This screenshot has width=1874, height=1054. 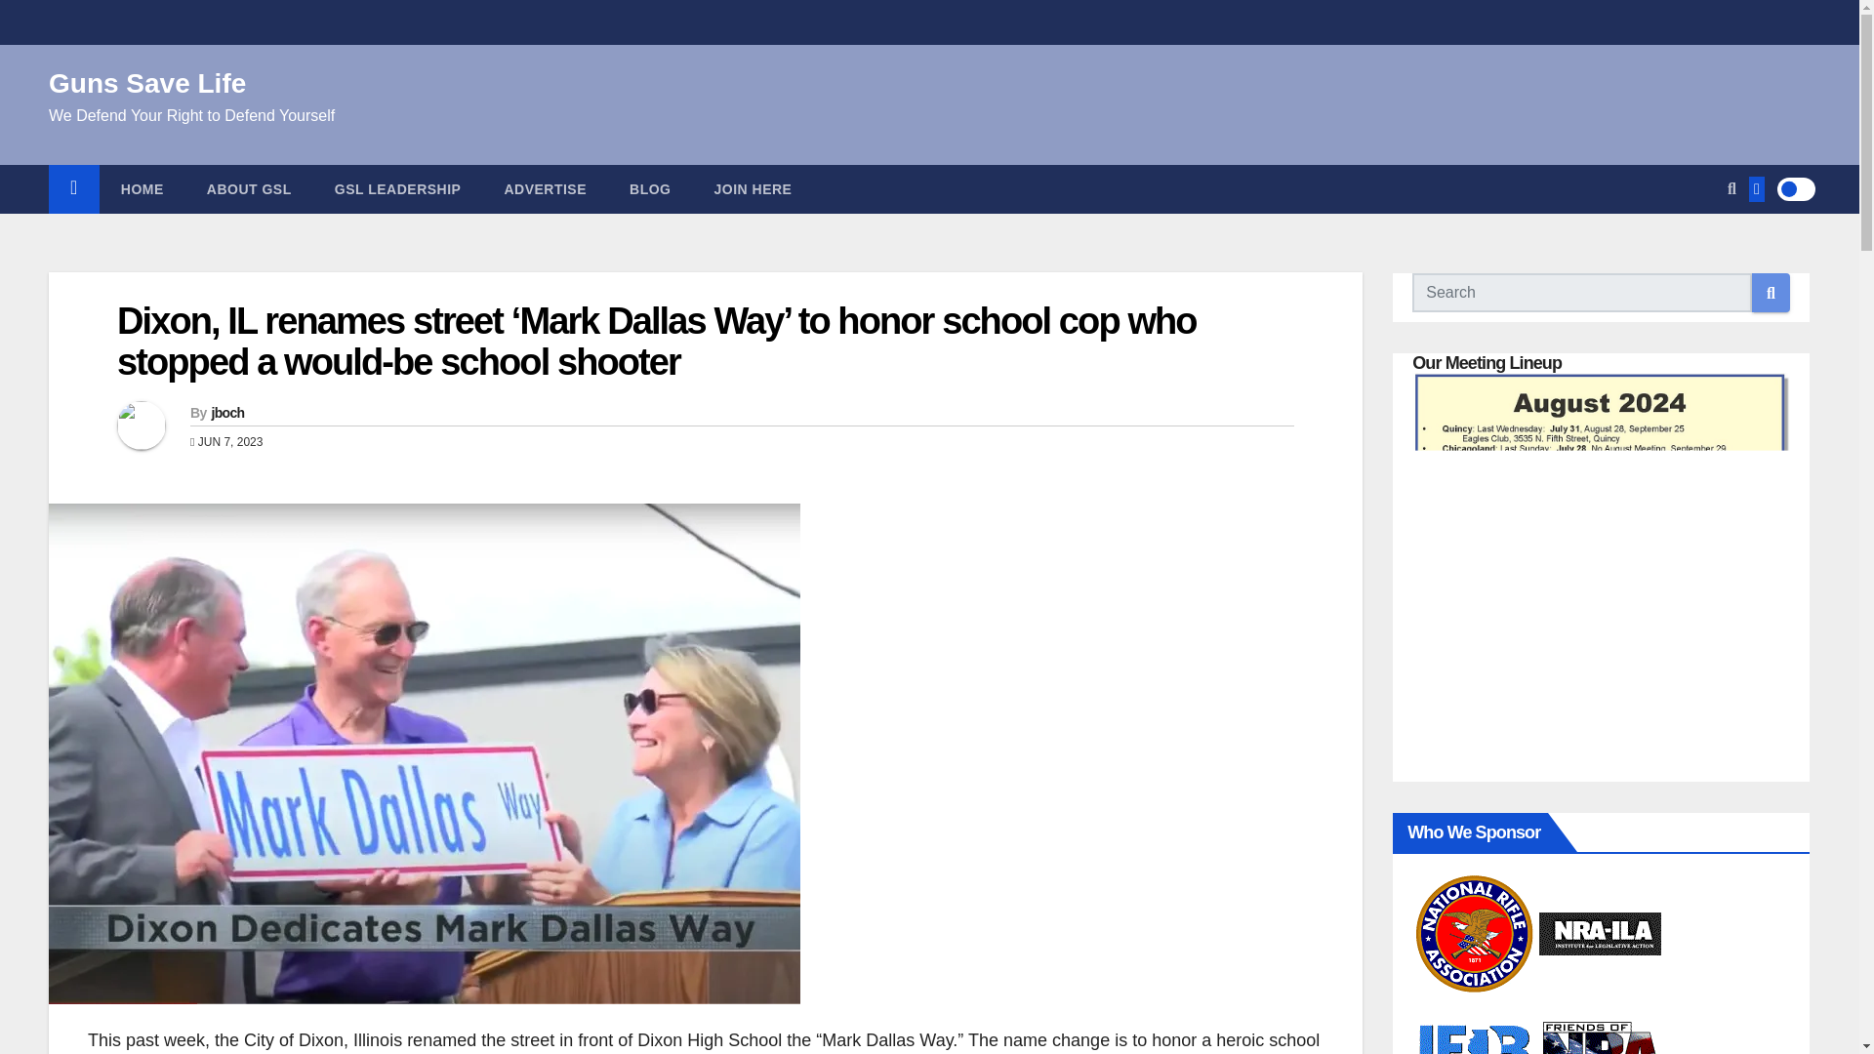 What do you see at coordinates (754, 189) in the screenshot?
I see `JOIN HERE` at bounding box center [754, 189].